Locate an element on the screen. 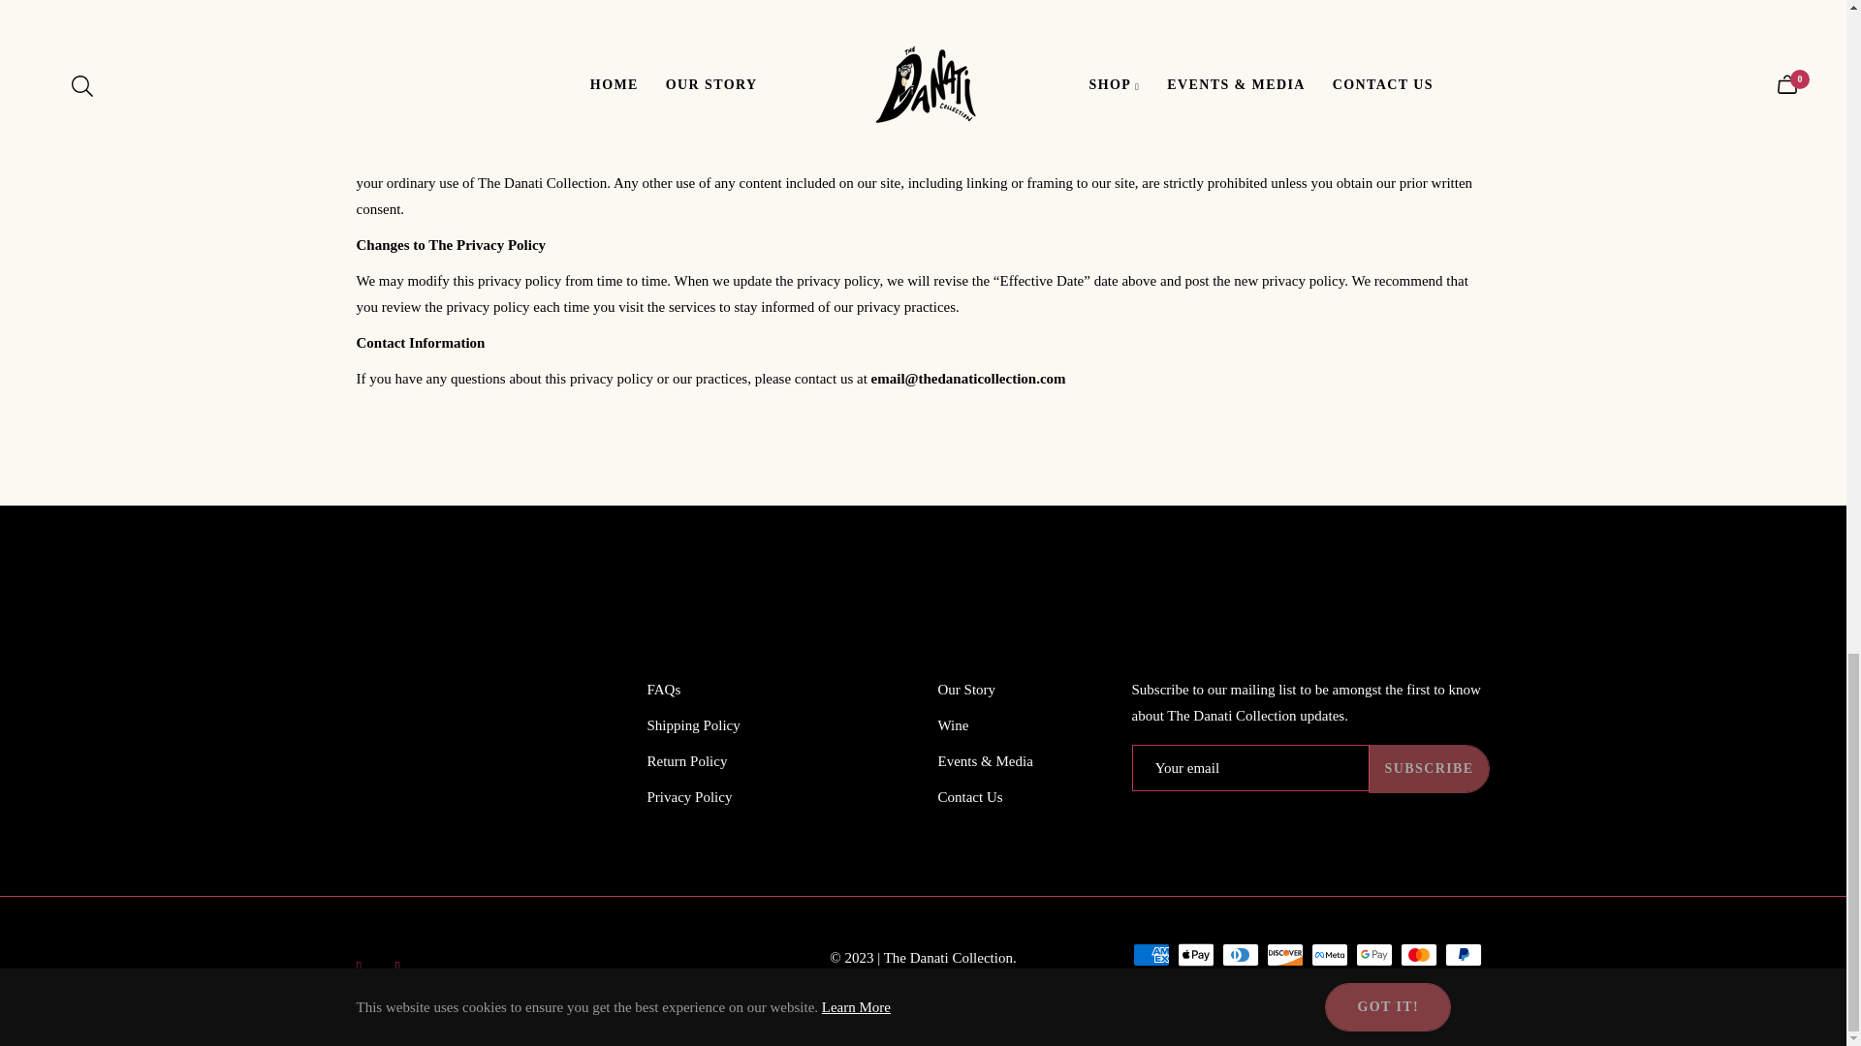 The image size is (1861, 1046). FAQs is located at coordinates (664, 690).